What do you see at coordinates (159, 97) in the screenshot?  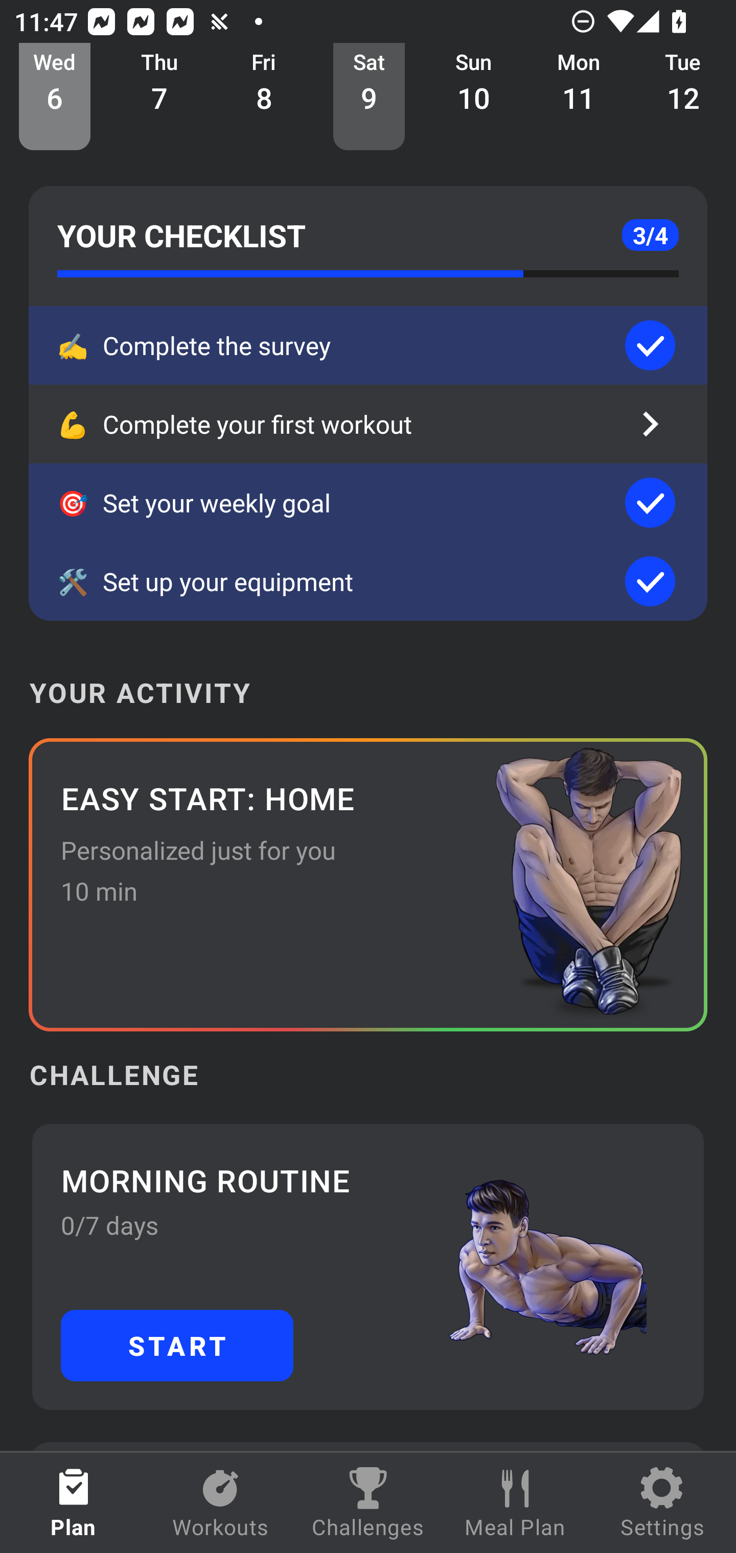 I see `Thu 7` at bounding box center [159, 97].